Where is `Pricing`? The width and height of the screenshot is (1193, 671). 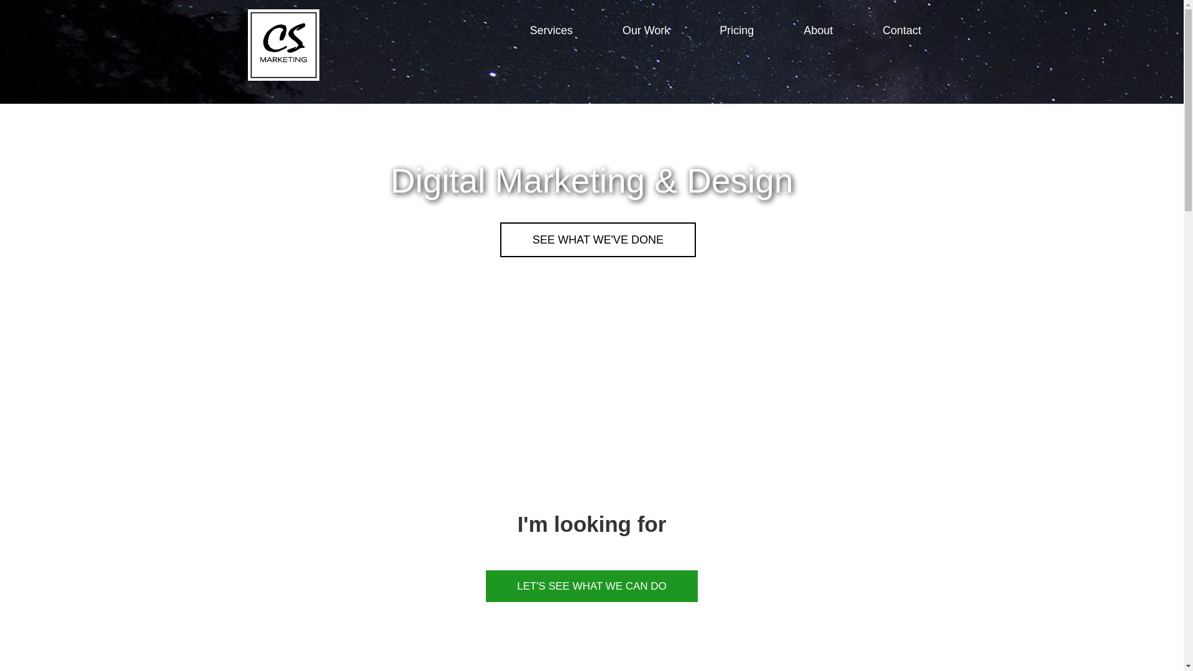
Pricing is located at coordinates (736, 30).